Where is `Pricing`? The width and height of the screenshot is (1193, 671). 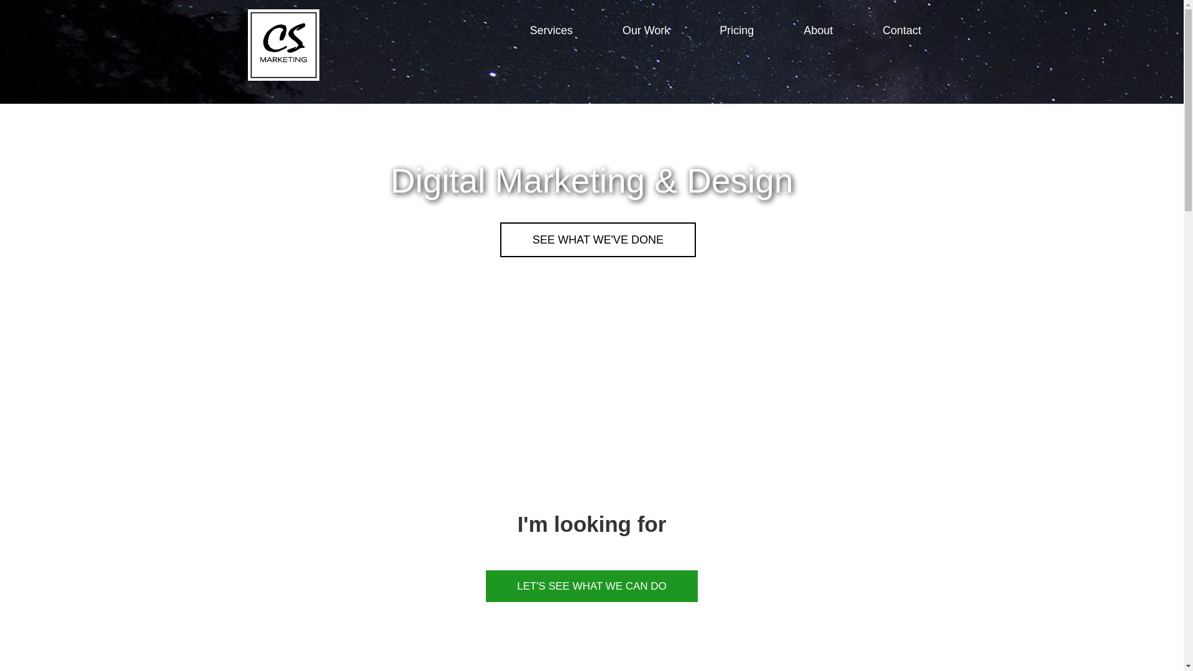
Pricing is located at coordinates (736, 30).